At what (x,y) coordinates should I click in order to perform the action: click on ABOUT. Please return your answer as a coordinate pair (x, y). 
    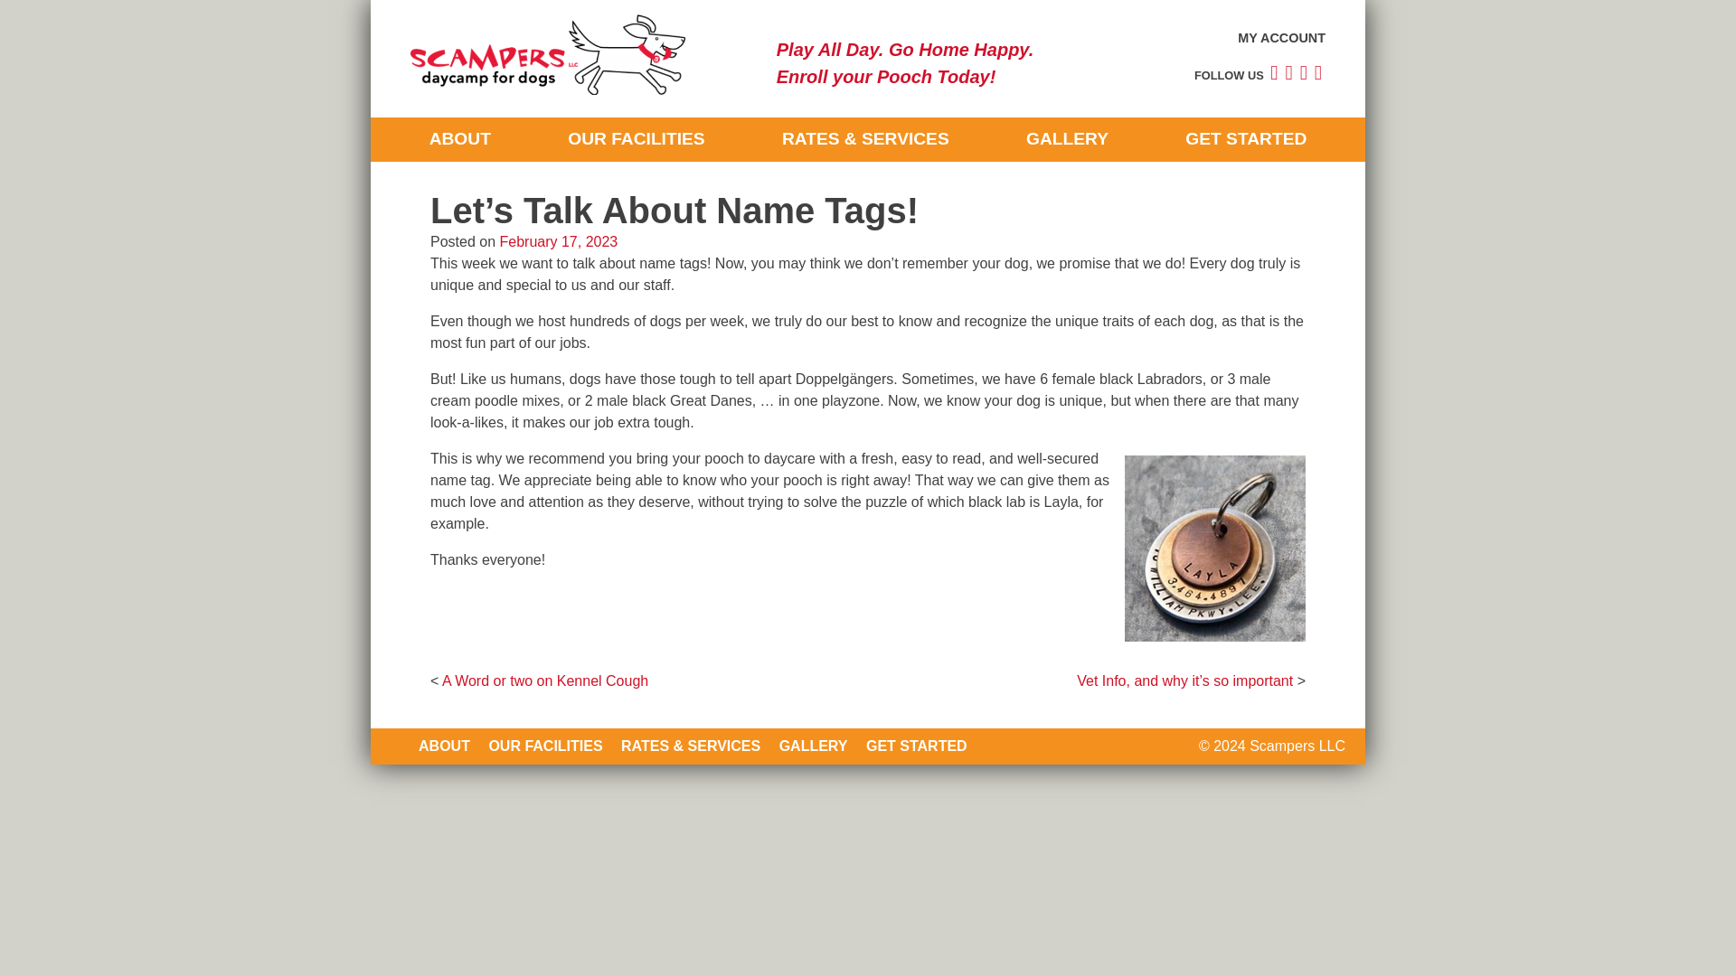
    Looking at the image, I should click on (444, 745).